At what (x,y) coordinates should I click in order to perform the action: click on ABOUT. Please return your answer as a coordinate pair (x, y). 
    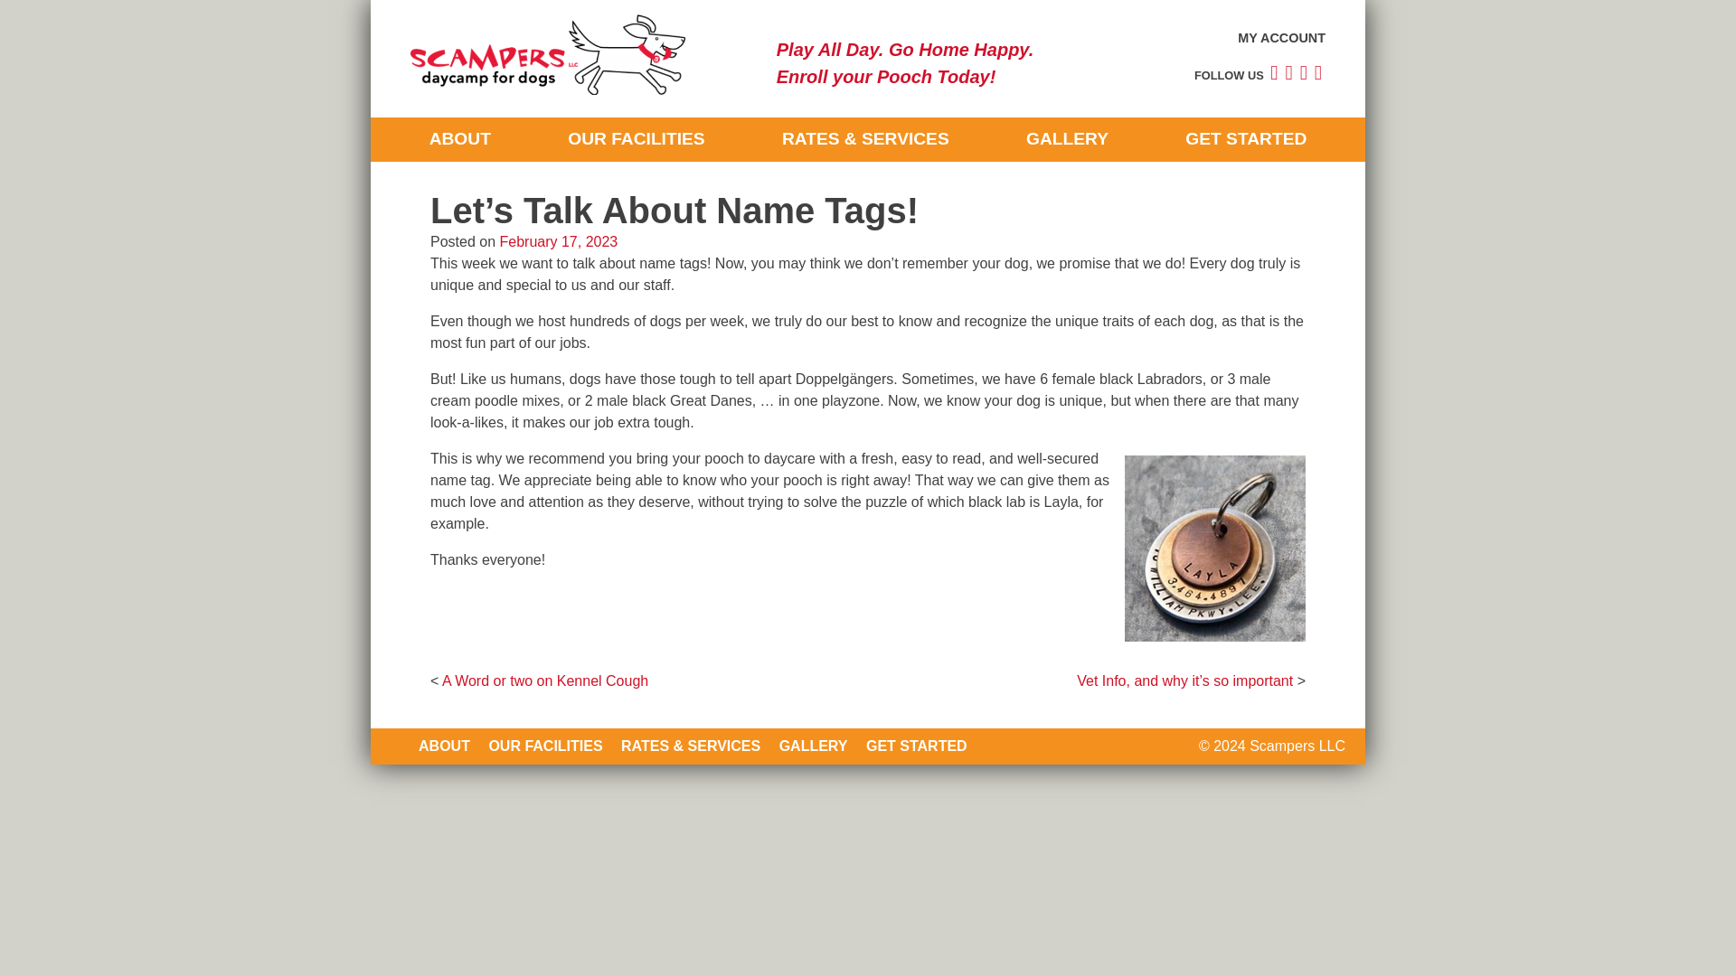
    Looking at the image, I should click on (444, 745).